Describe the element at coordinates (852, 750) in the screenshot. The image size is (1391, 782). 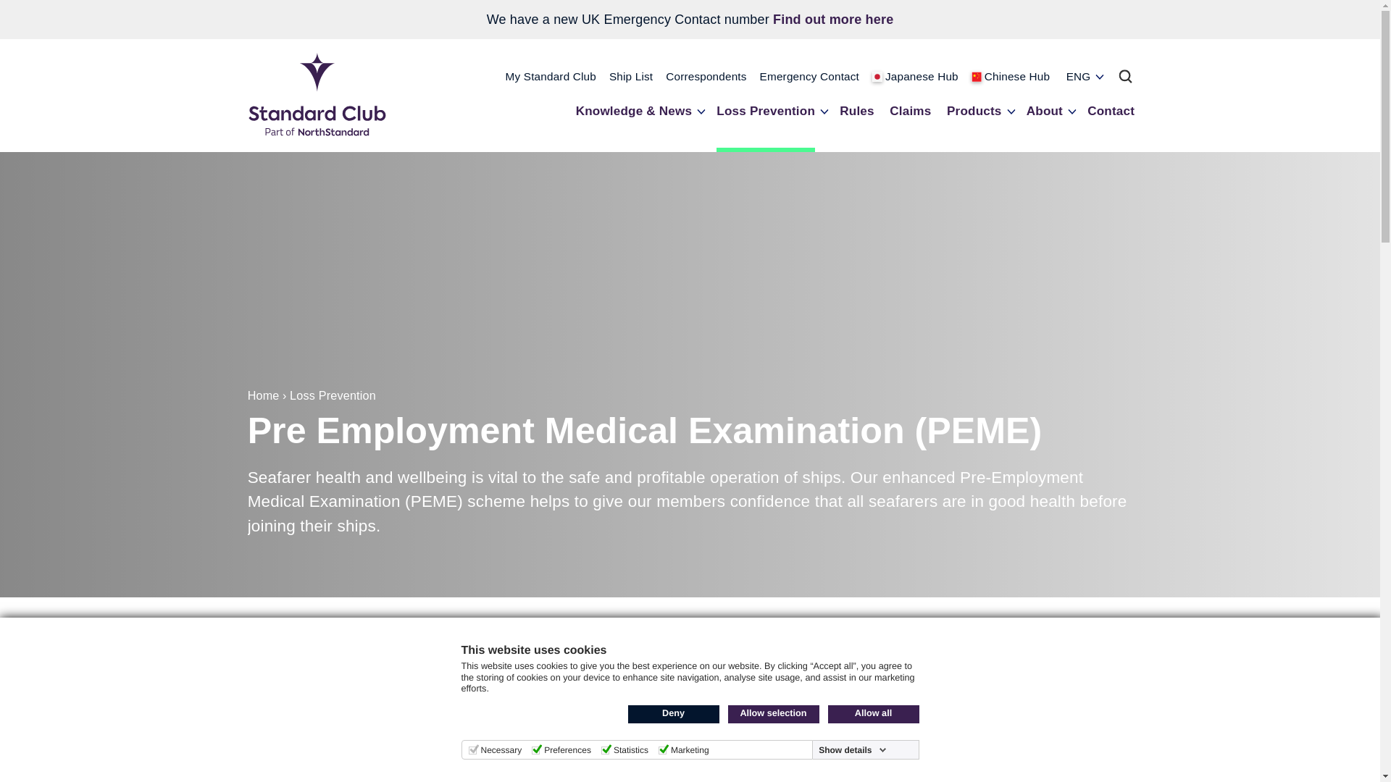
I see `Show details` at that location.